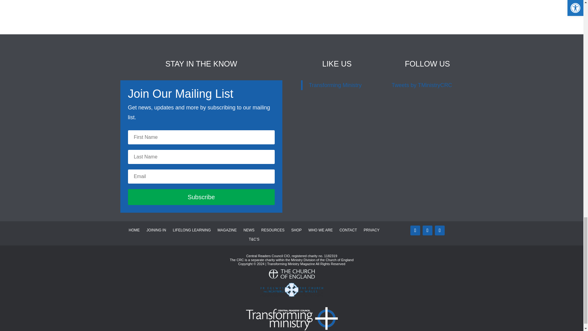 Image resolution: width=588 pixels, height=331 pixels. I want to click on Follow on Twitter, so click(415, 230).